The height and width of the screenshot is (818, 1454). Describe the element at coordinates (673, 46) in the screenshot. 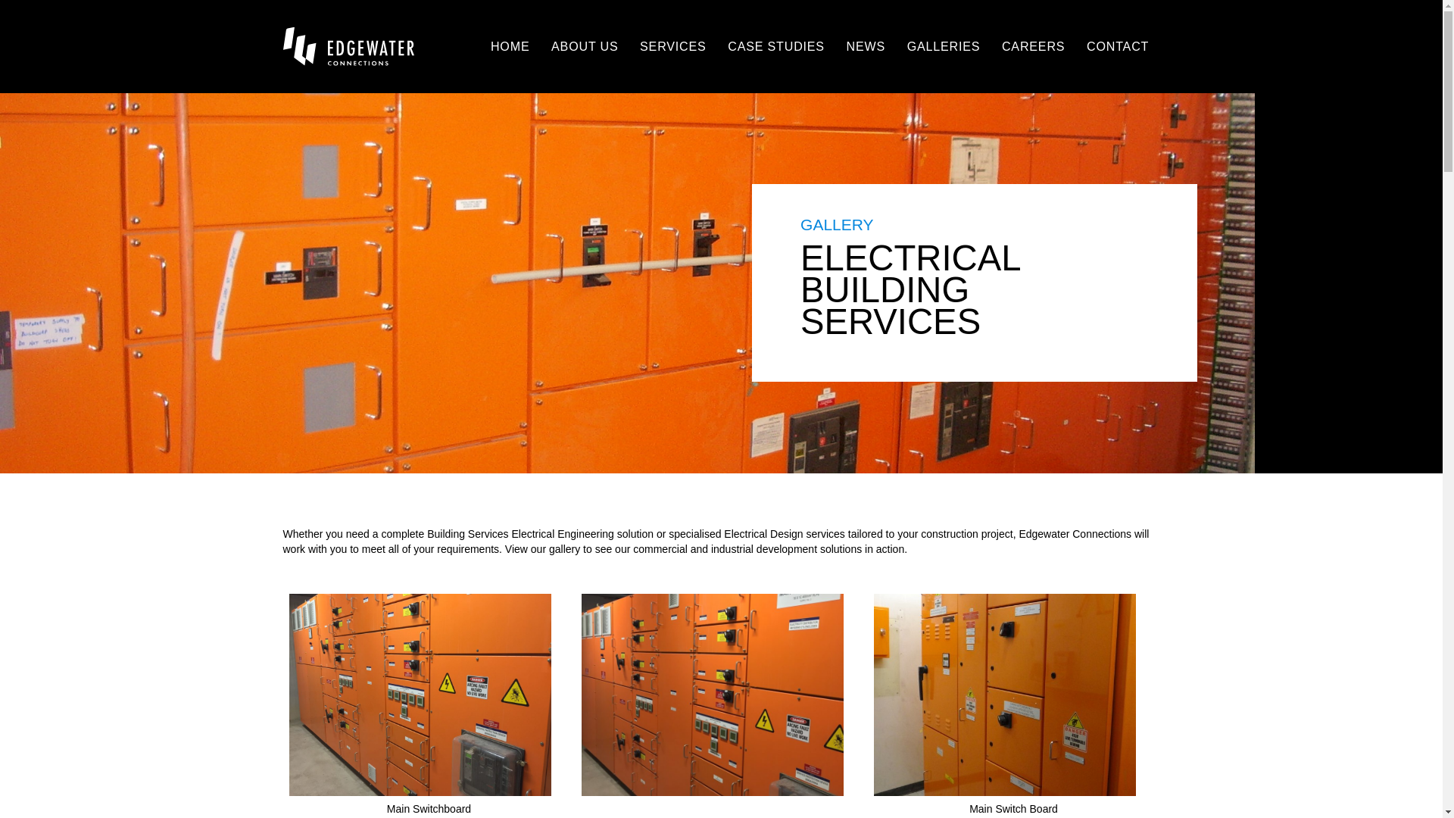

I see `SERVICES` at that location.